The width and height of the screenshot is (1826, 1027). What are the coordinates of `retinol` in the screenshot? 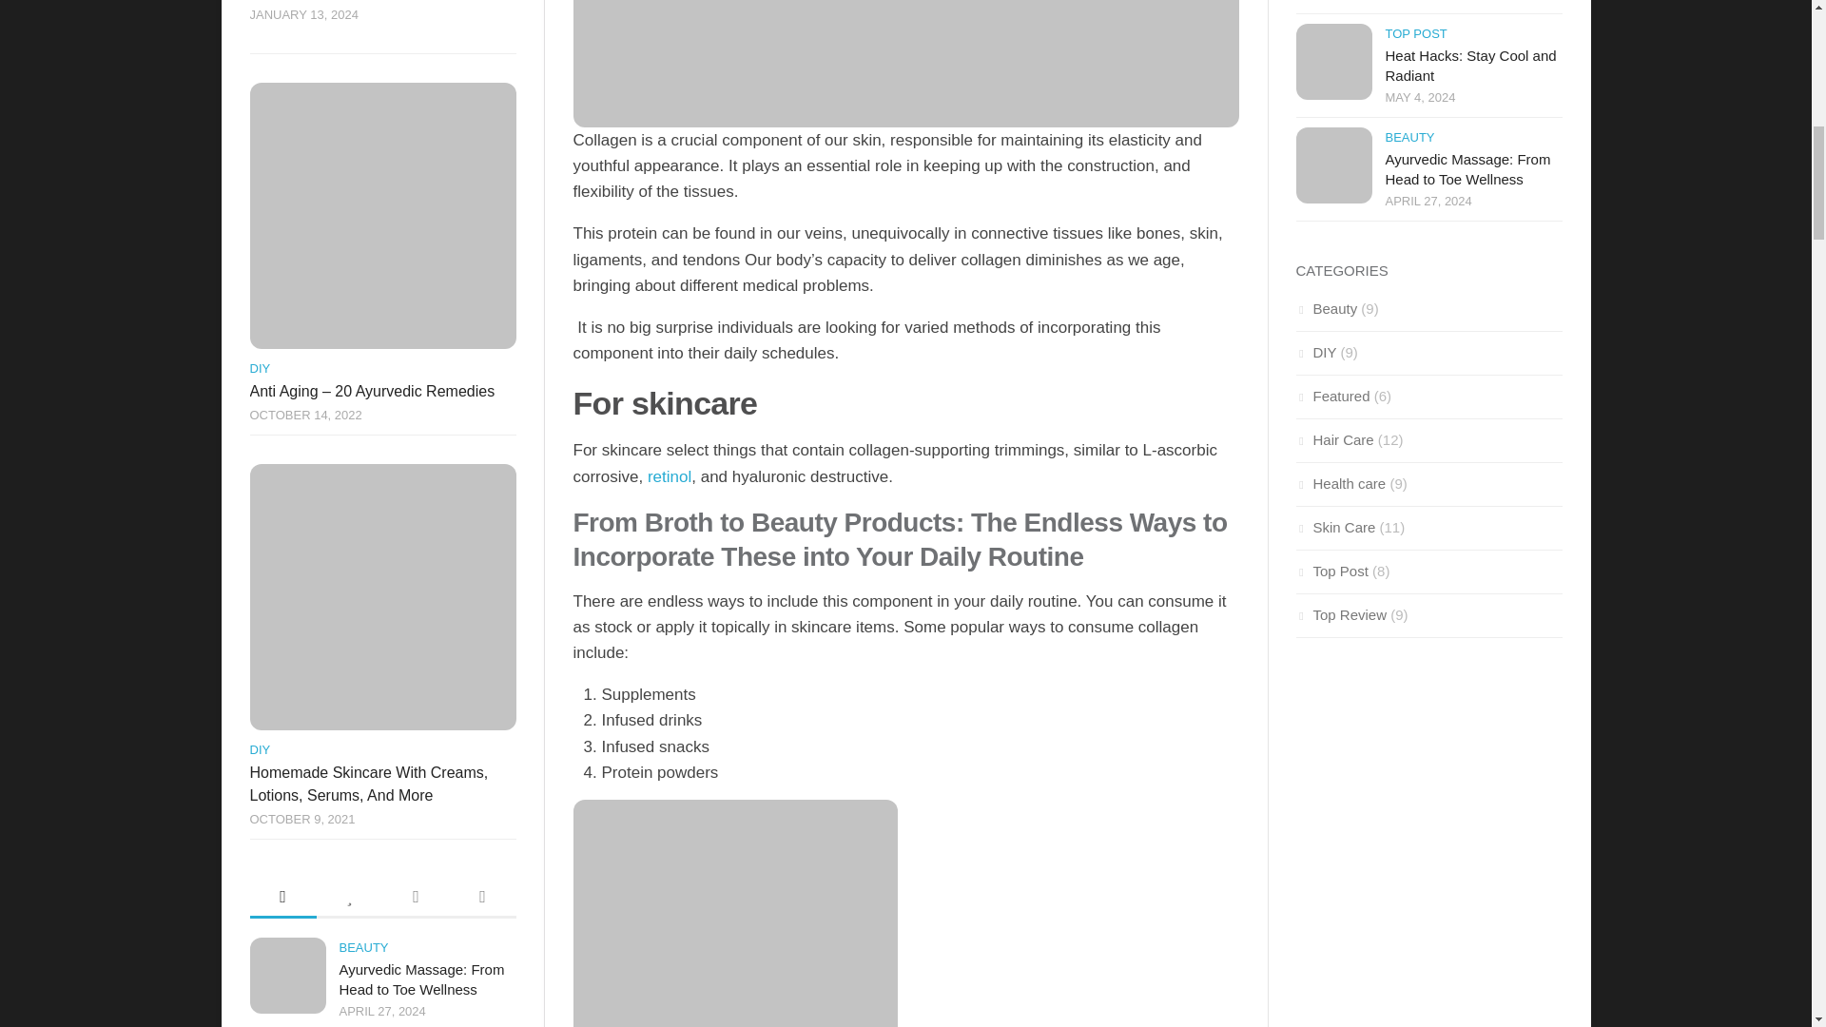 It's located at (670, 476).